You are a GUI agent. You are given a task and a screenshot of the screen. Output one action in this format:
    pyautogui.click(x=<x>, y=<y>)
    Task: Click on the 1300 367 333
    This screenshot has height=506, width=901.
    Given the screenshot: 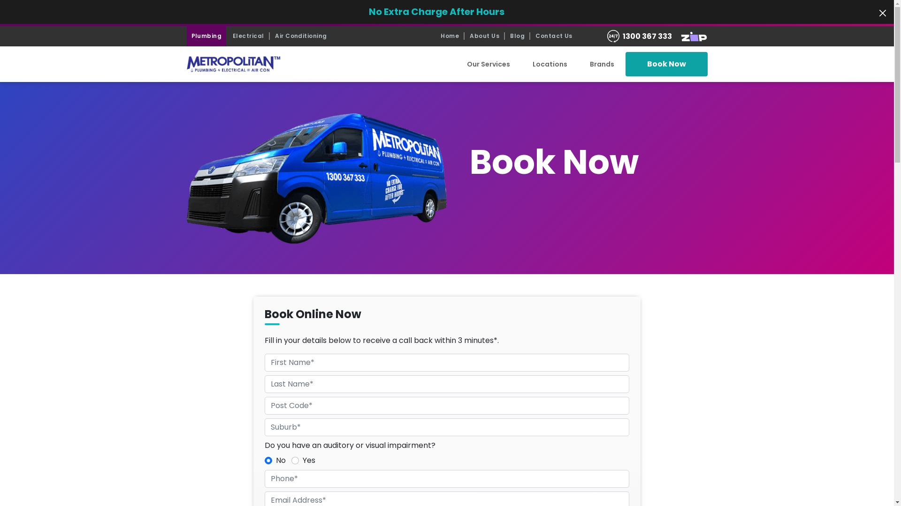 What is the action you would take?
    pyautogui.click(x=648, y=37)
    